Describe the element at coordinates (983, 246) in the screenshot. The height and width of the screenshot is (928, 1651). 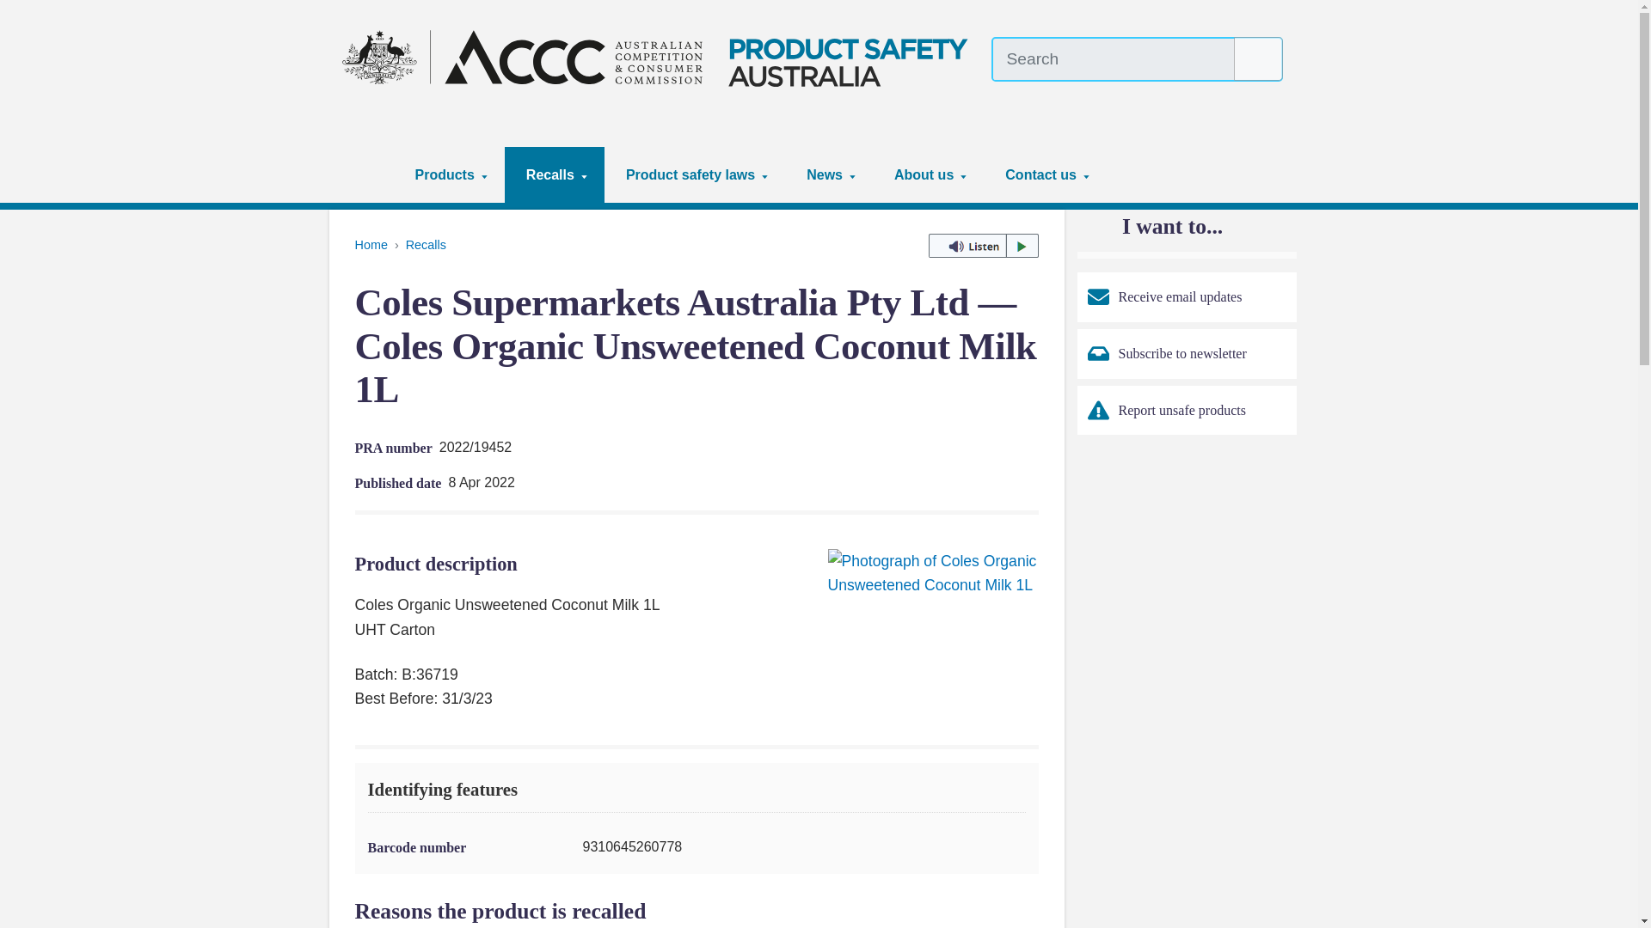
I see `Listen to this page using ReadSpeaker` at that location.